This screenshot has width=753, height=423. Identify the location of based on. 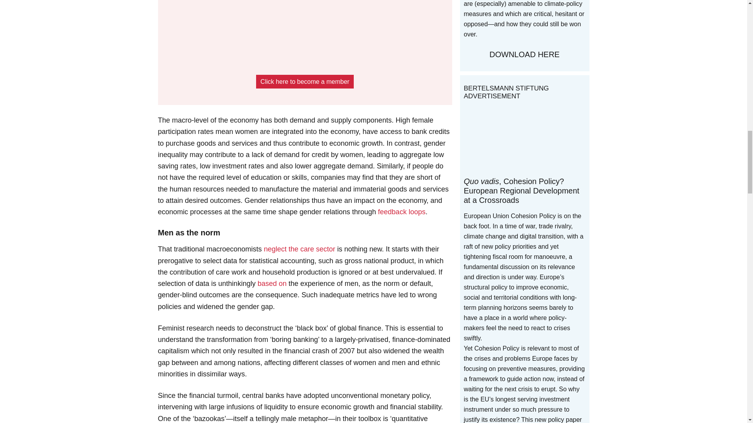
(272, 284).